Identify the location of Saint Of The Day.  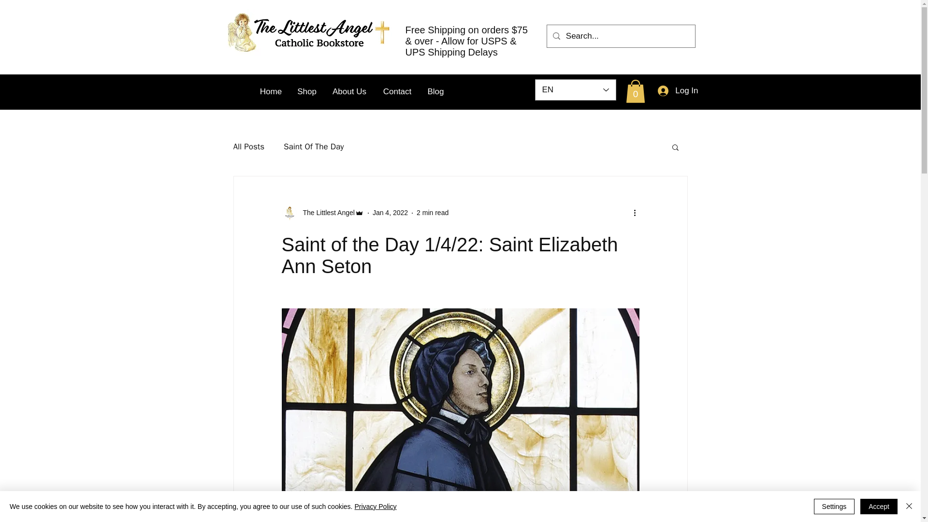
(313, 146).